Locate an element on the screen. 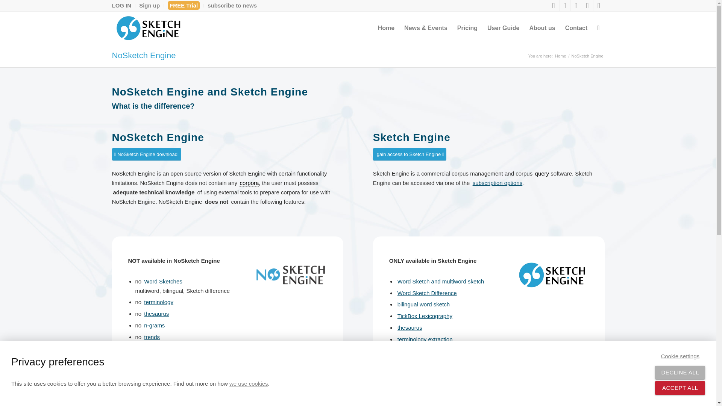  User Guide is located at coordinates (503, 28).